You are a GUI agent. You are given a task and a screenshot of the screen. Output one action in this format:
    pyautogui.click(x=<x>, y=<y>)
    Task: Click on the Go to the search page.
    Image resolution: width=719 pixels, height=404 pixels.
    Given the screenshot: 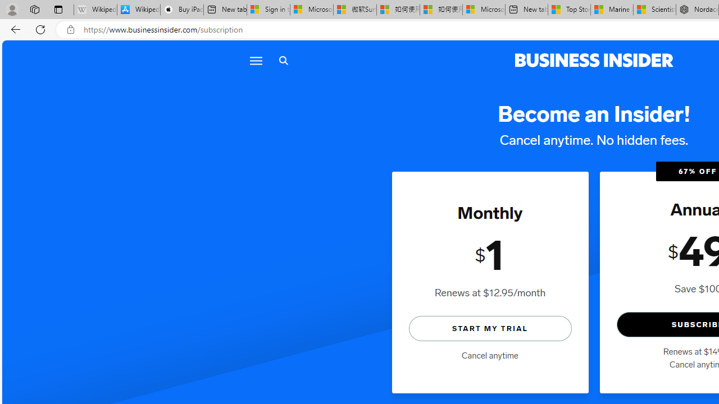 What is the action you would take?
    pyautogui.click(x=283, y=61)
    